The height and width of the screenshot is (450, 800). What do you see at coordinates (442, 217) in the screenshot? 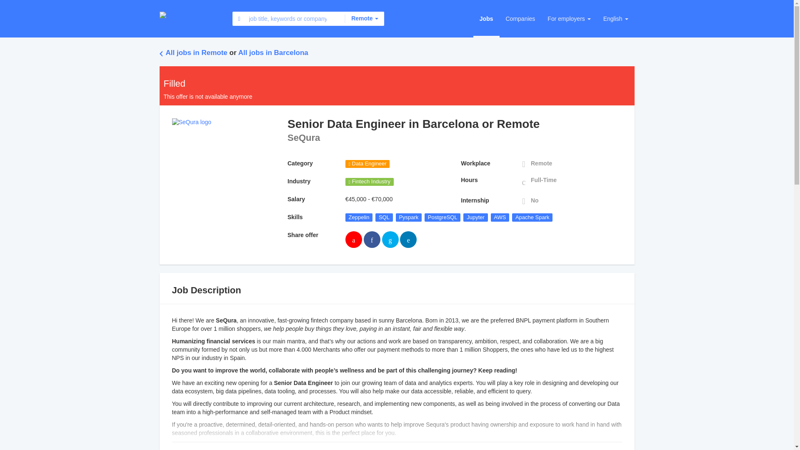
I see `PostgreSQL` at bounding box center [442, 217].